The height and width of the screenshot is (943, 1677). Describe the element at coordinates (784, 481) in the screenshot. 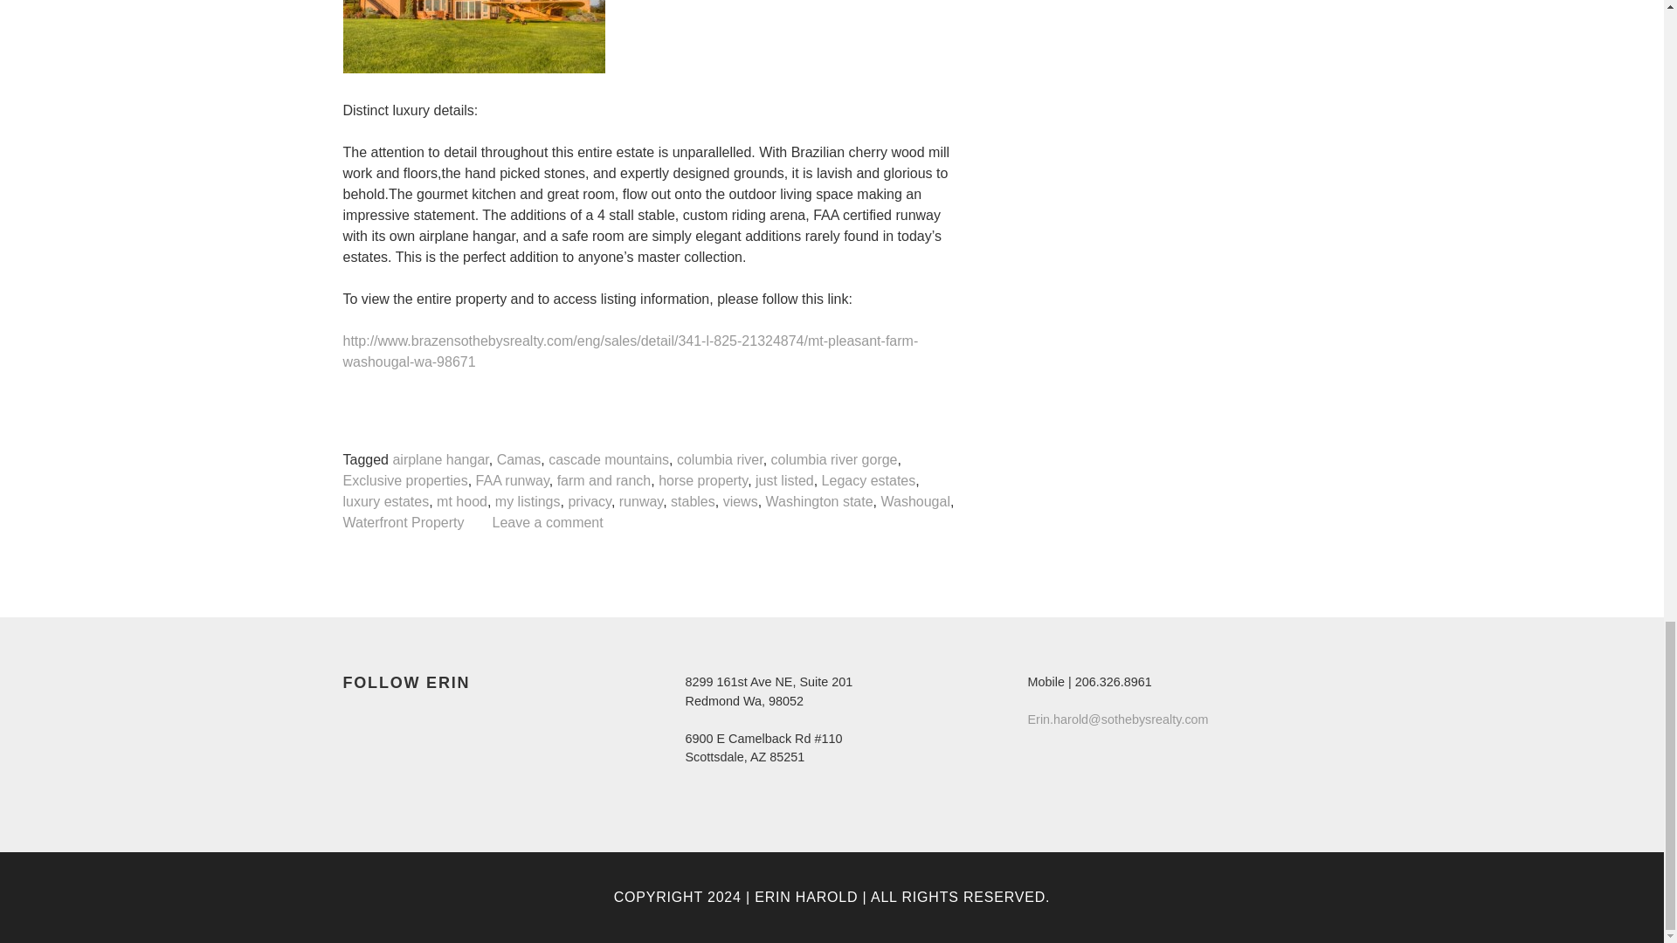

I see `just listed` at that location.